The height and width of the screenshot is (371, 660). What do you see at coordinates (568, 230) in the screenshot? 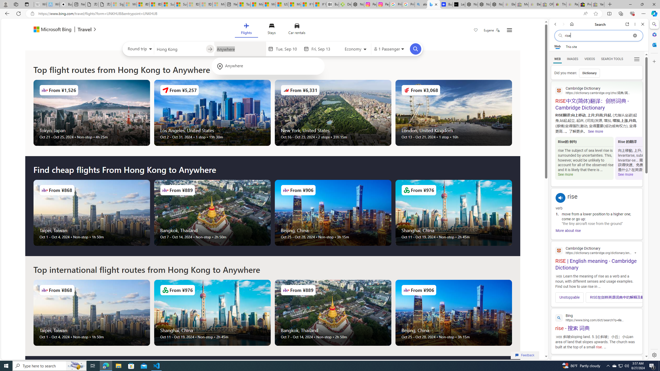
I see `More about rise` at bounding box center [568, 230].